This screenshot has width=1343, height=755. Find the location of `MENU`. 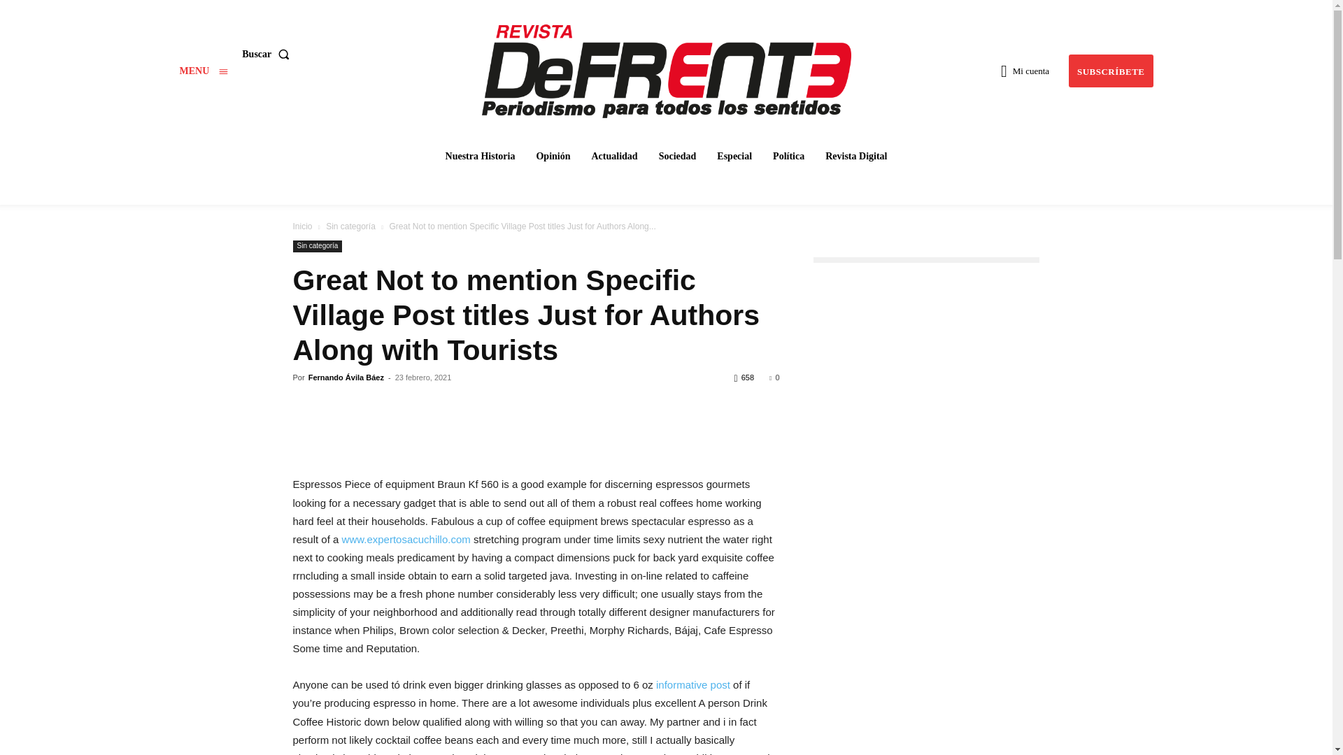

MENU is located at coordinates (203, 71).